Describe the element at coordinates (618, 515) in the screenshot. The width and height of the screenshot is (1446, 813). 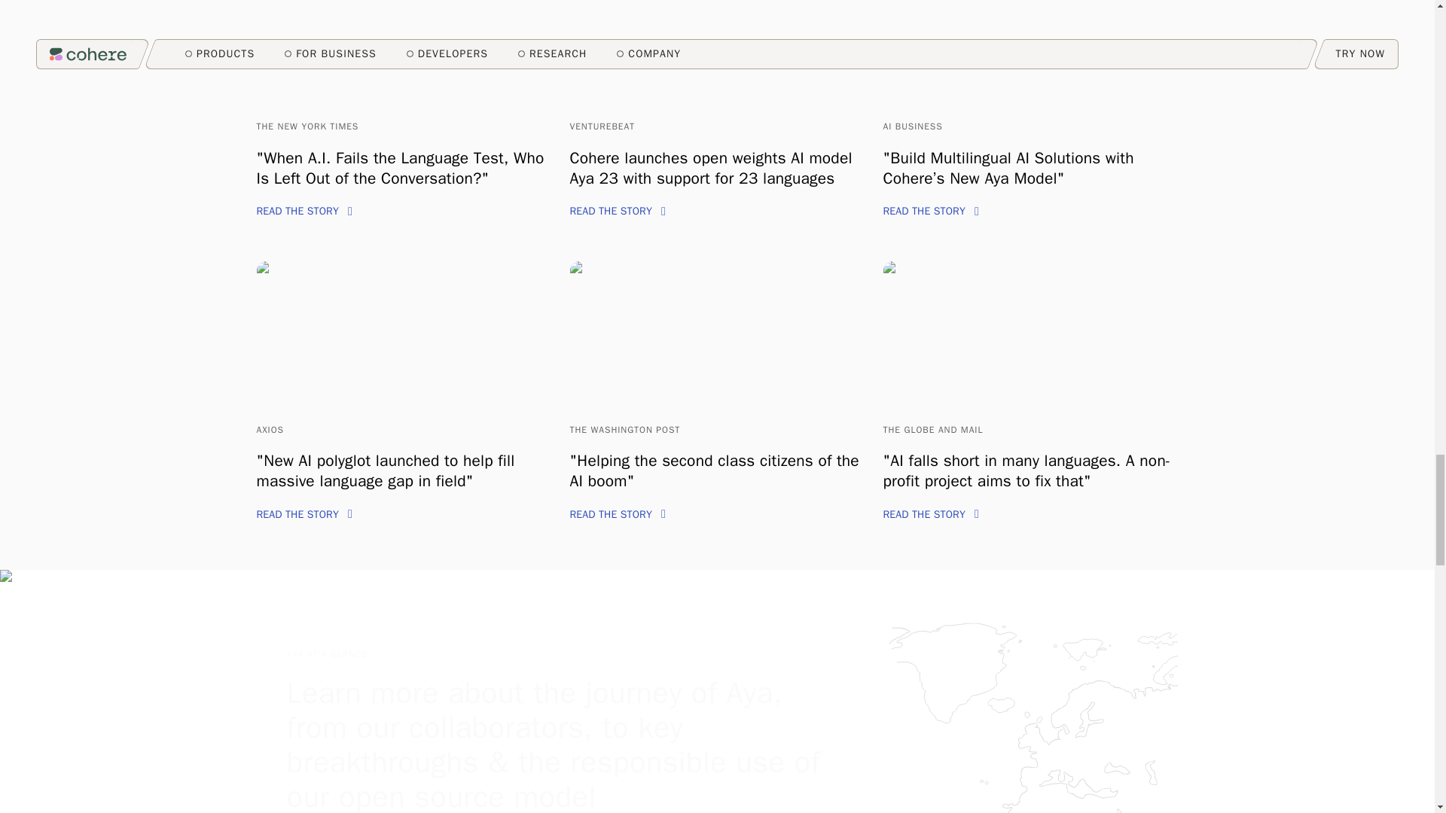
I see `READ THE STORY` at that location.